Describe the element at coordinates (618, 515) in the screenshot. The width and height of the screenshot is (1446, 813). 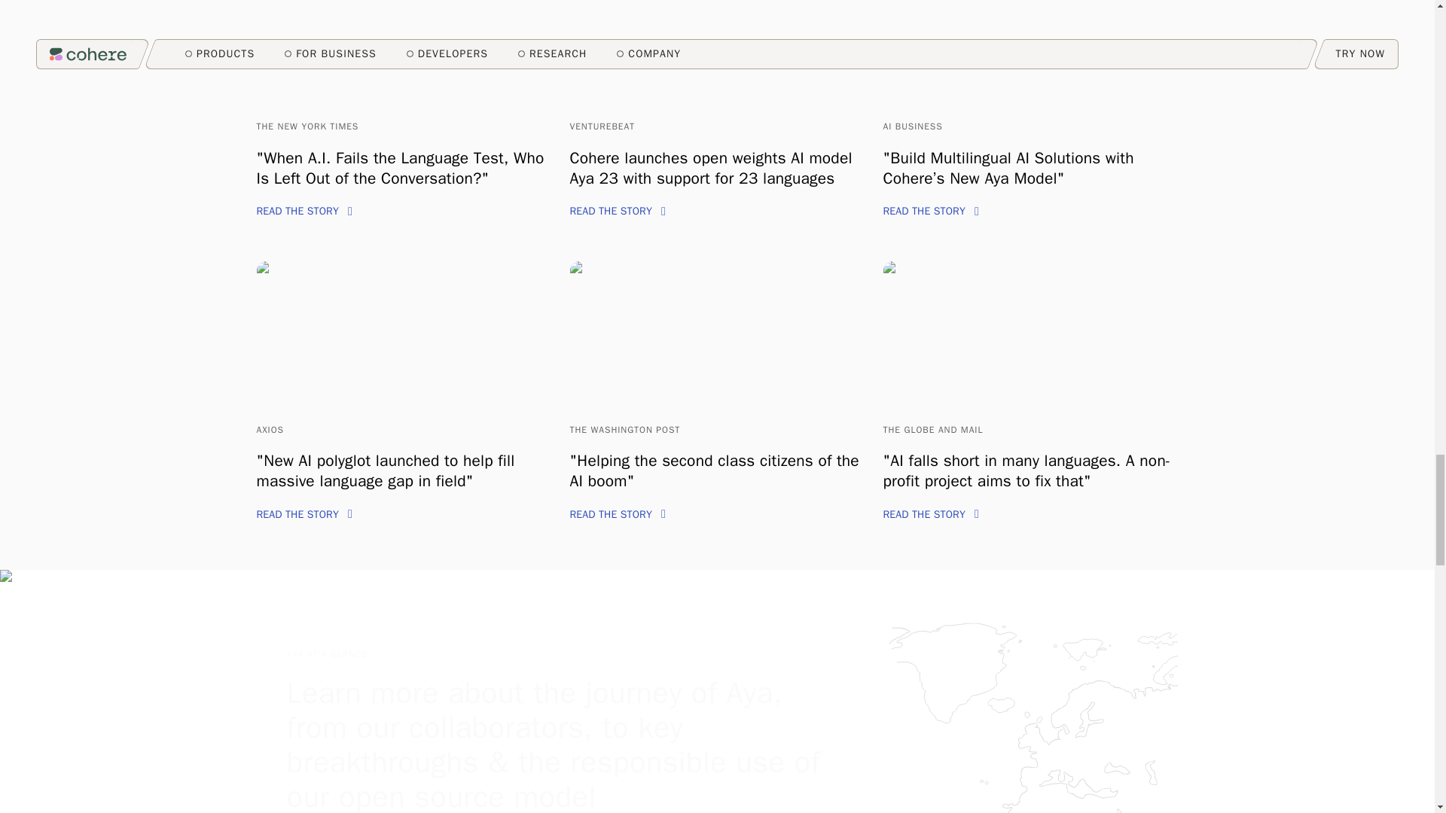
I see `READ THE STORY` at that location.